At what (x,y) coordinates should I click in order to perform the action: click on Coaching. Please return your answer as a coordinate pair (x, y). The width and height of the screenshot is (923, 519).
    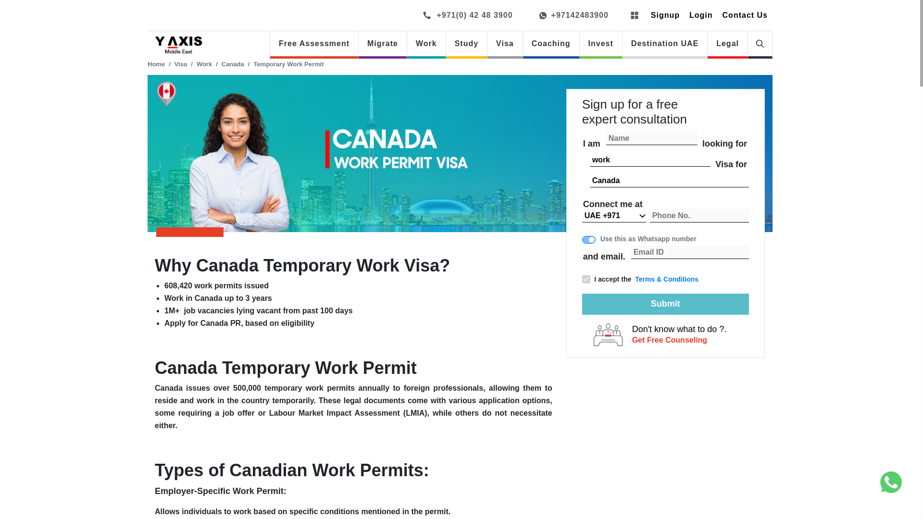
    Looking at the image, I should click on (551, 43).